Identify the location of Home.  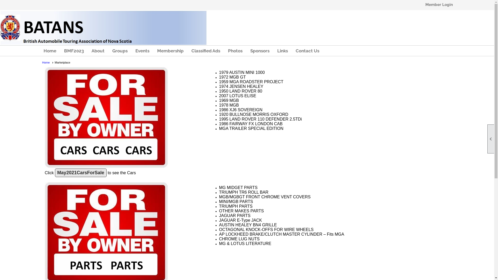
(50, 51).